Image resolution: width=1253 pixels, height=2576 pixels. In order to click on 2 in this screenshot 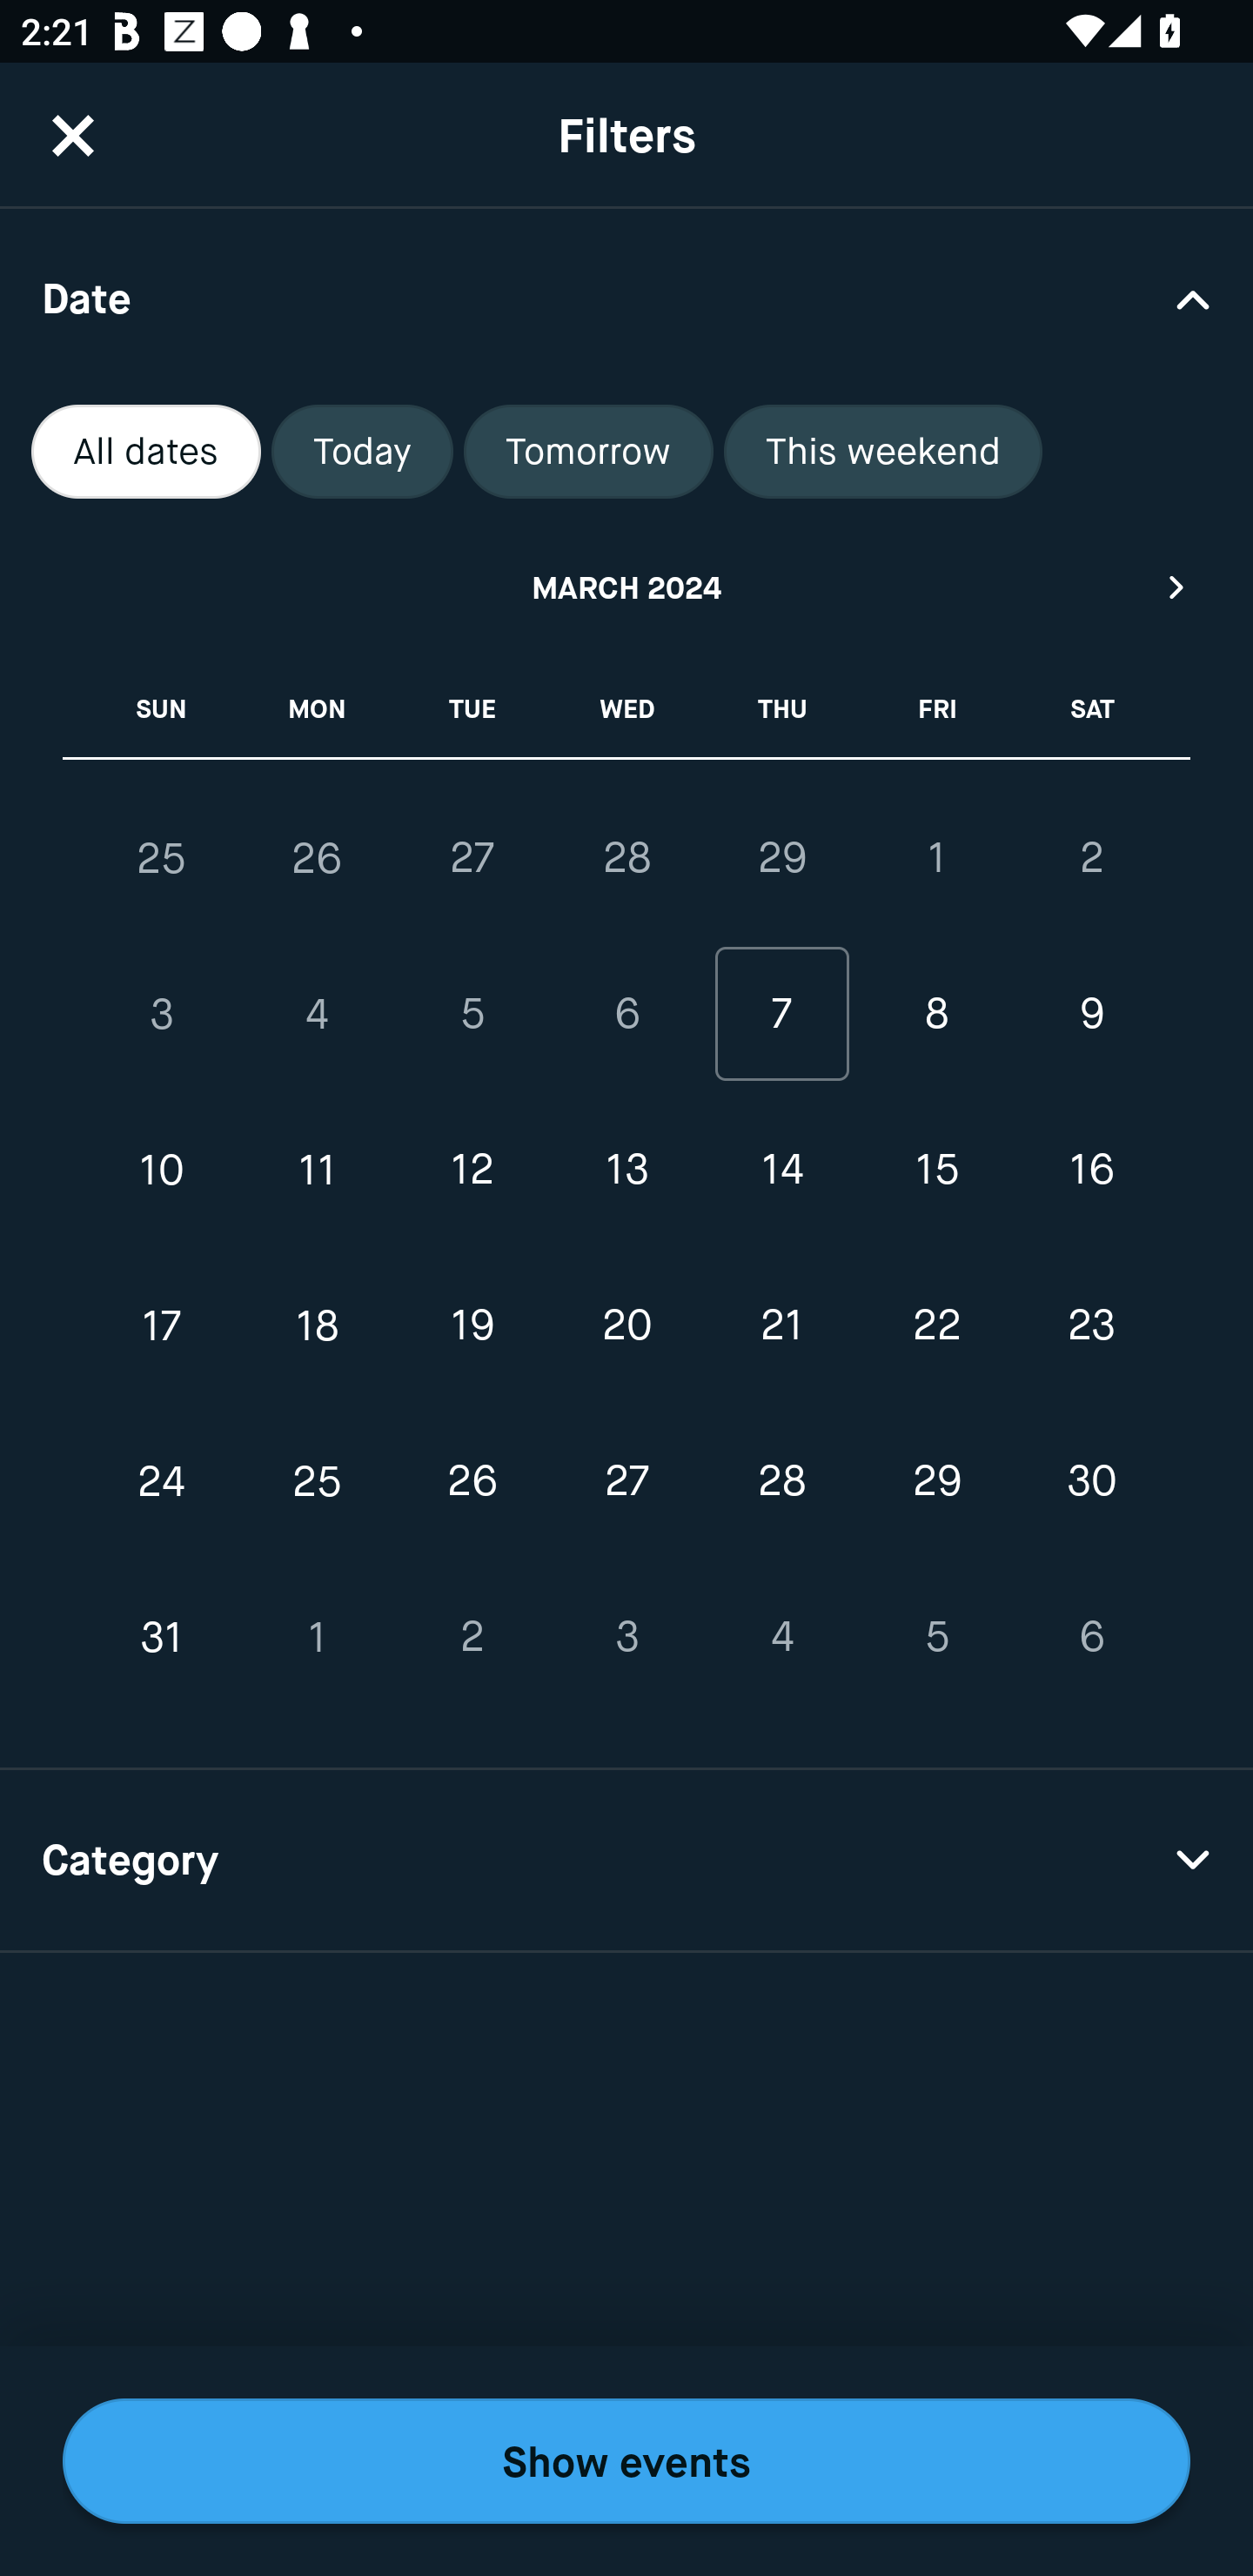, I will do `click(1091, 857)`.